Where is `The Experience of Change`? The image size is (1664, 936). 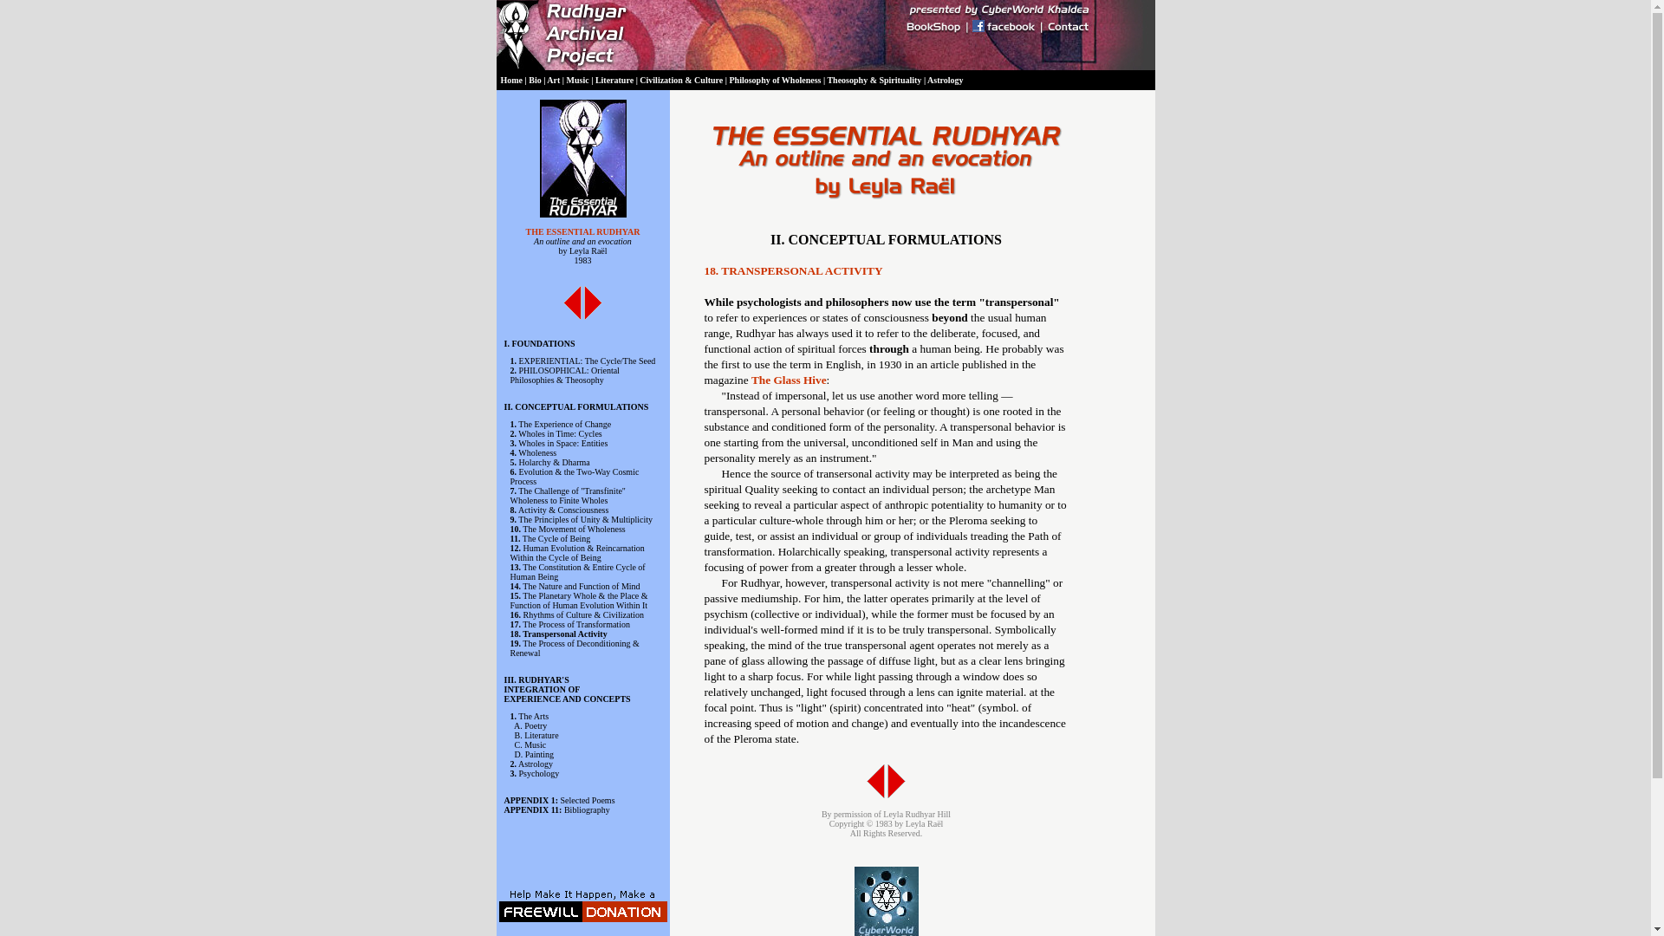 The Experience of Change is located at coordinates (563, 423).